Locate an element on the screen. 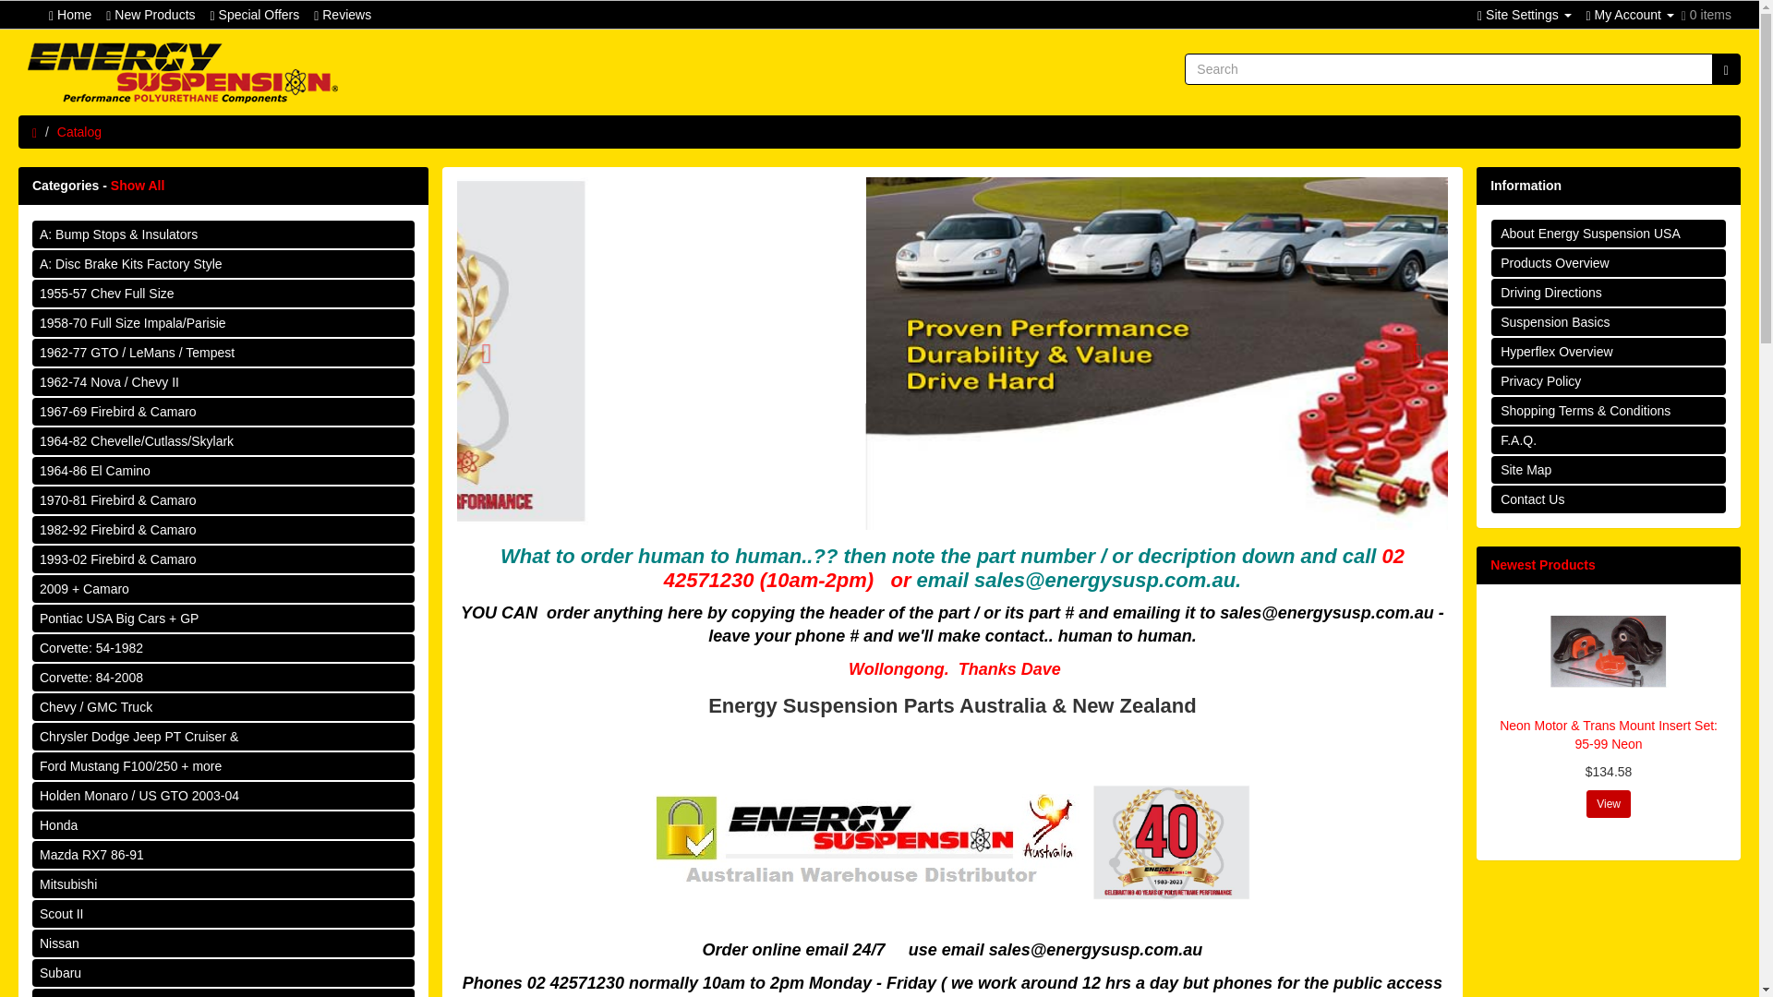  Holden Monaro / US GTO 2003-04 is located at coordinates (223, 796).